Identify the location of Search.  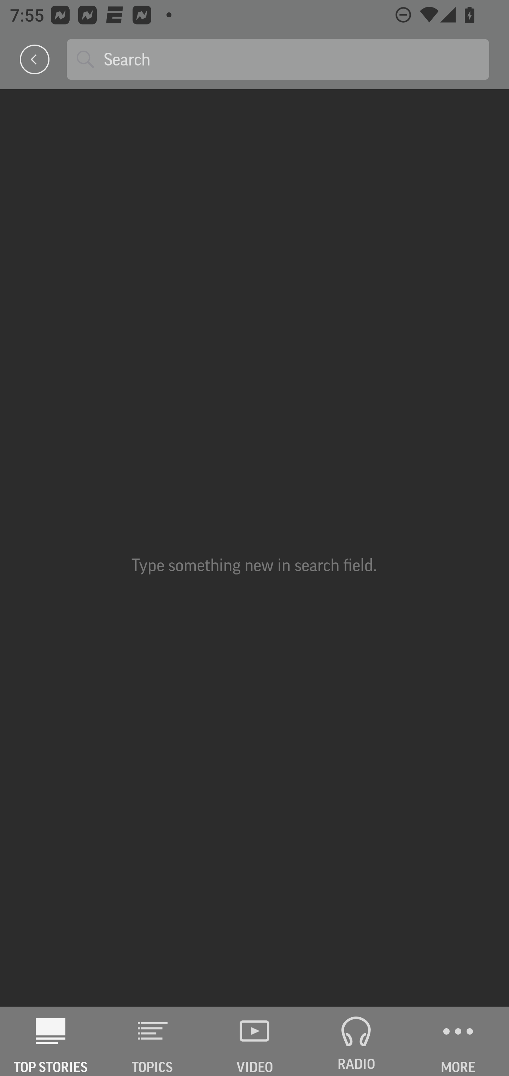
(291, 59).